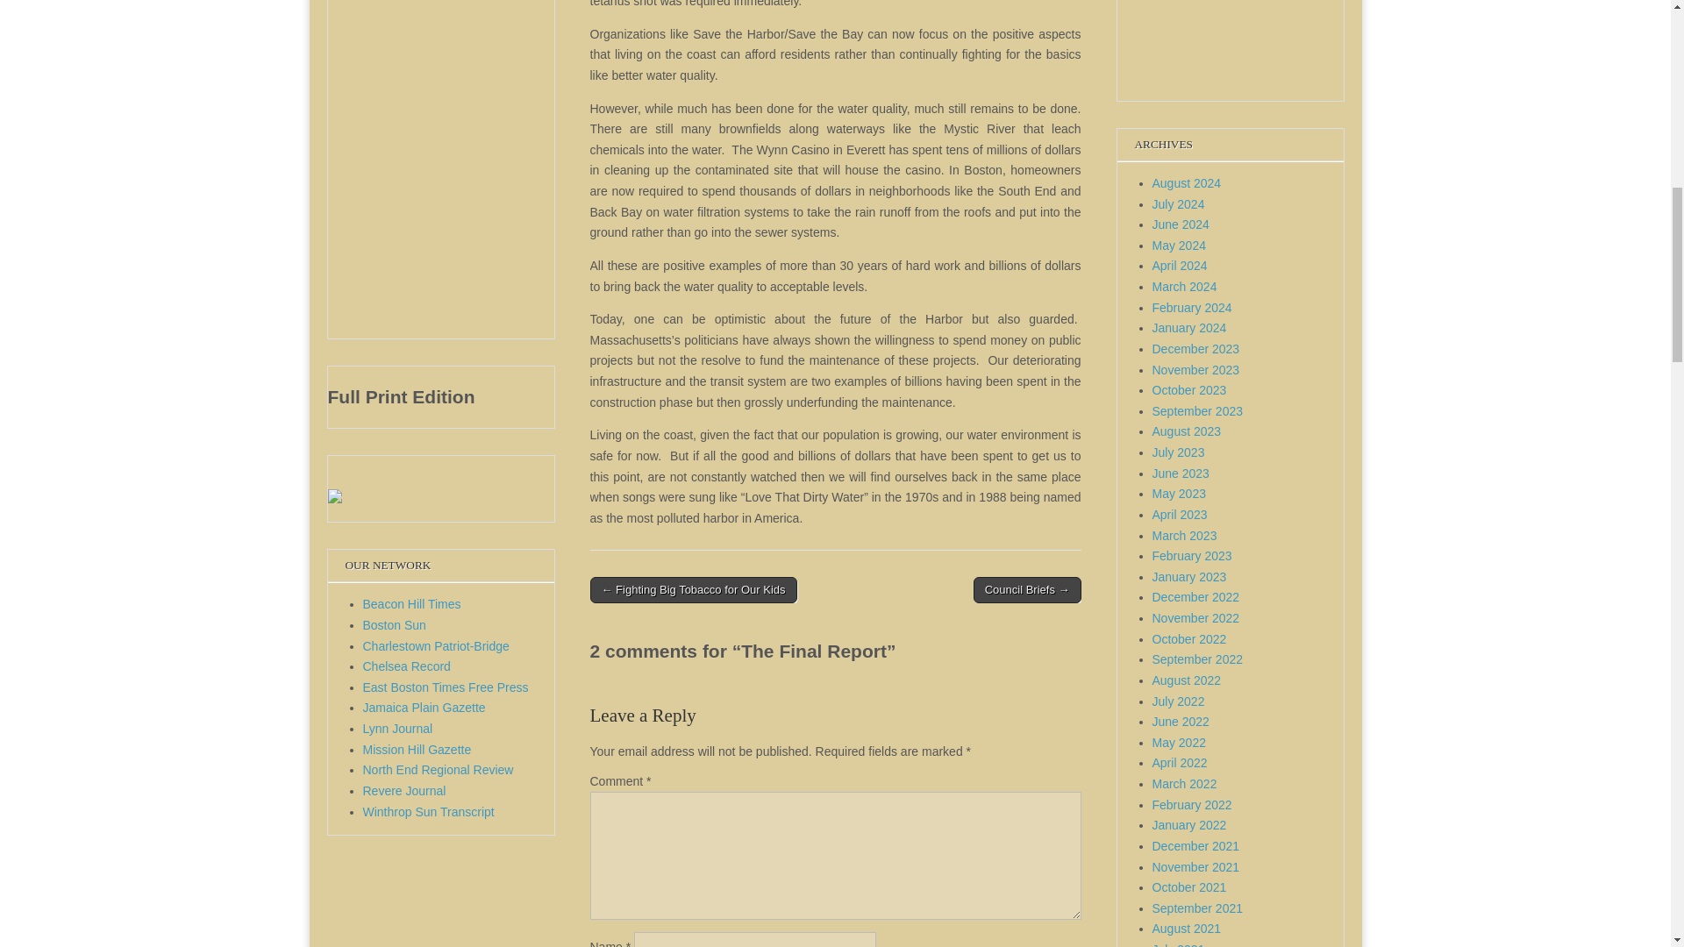  What do you see at coordinates (407, 666) in the screenshot?
I see `Chelsea Record` at bounding box center [407, 666].